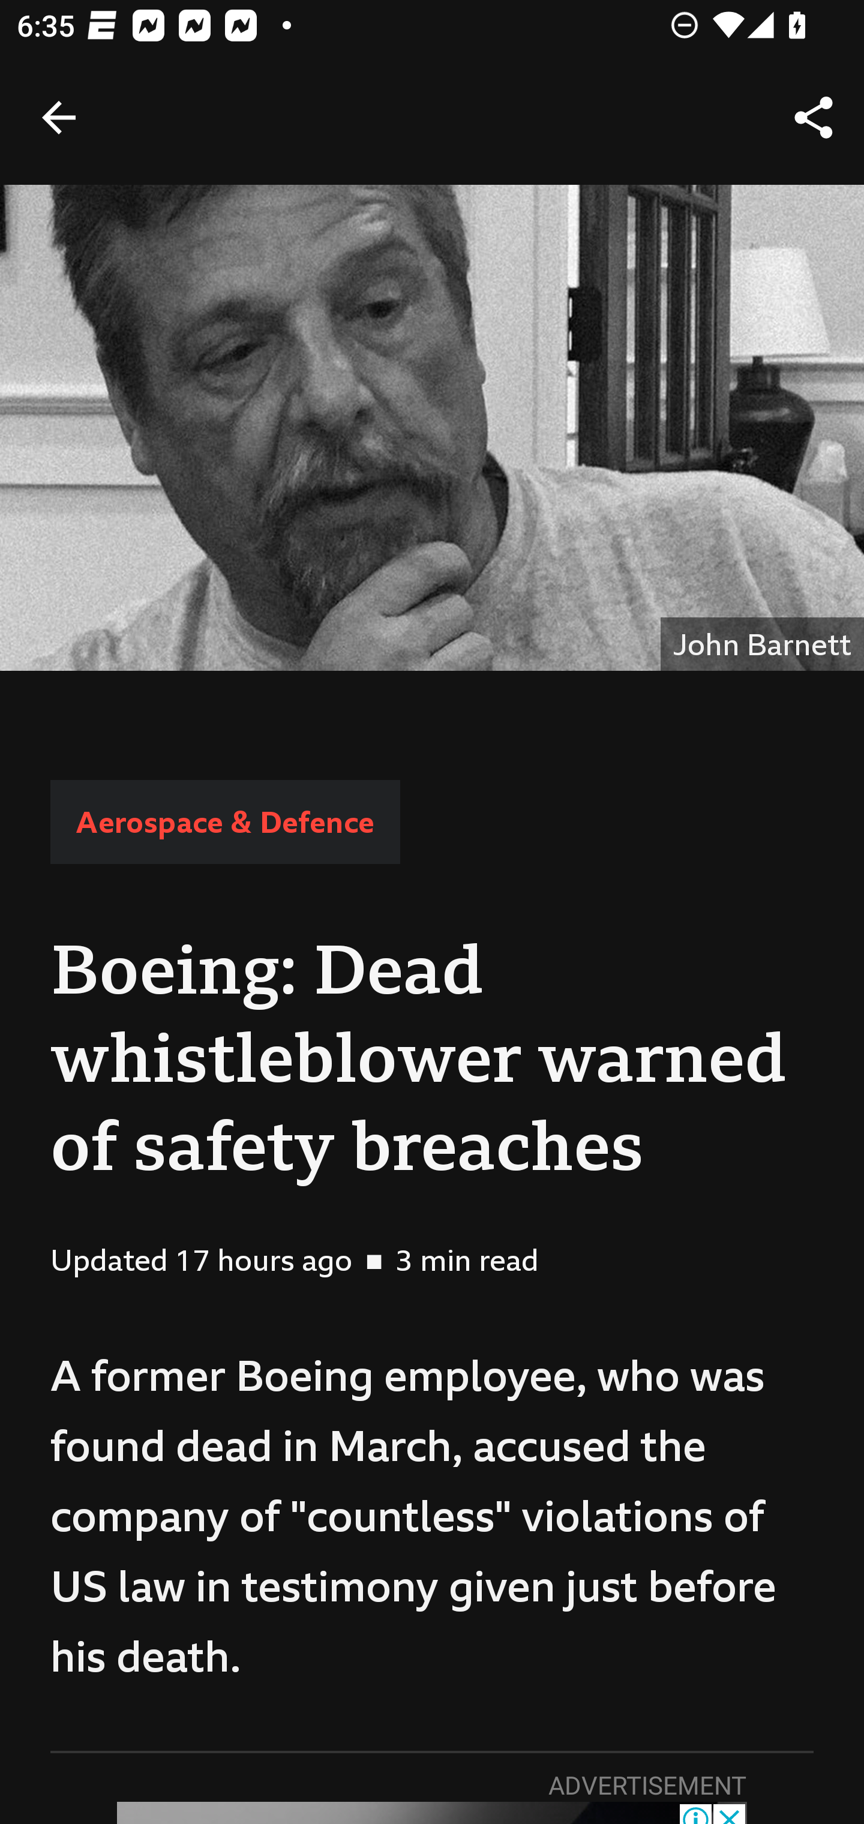 The image size is (864, 1824). I want to click on Back, so click(59, 118).